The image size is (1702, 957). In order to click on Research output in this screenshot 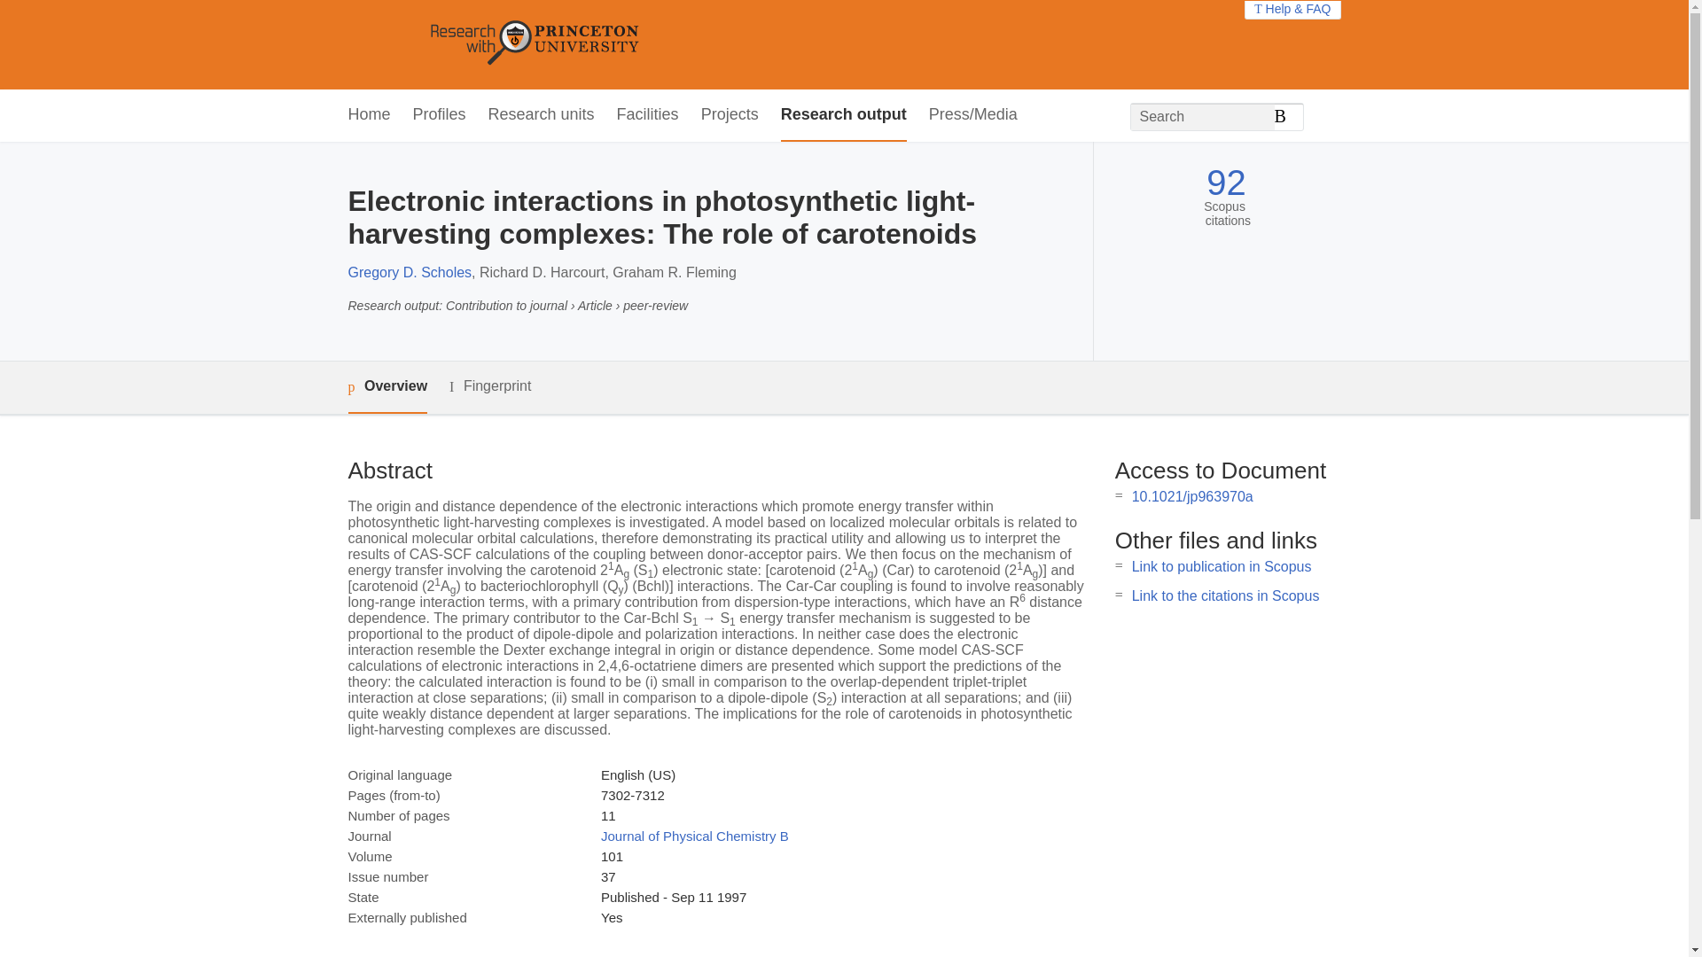, I will do `click(844, 115)`.